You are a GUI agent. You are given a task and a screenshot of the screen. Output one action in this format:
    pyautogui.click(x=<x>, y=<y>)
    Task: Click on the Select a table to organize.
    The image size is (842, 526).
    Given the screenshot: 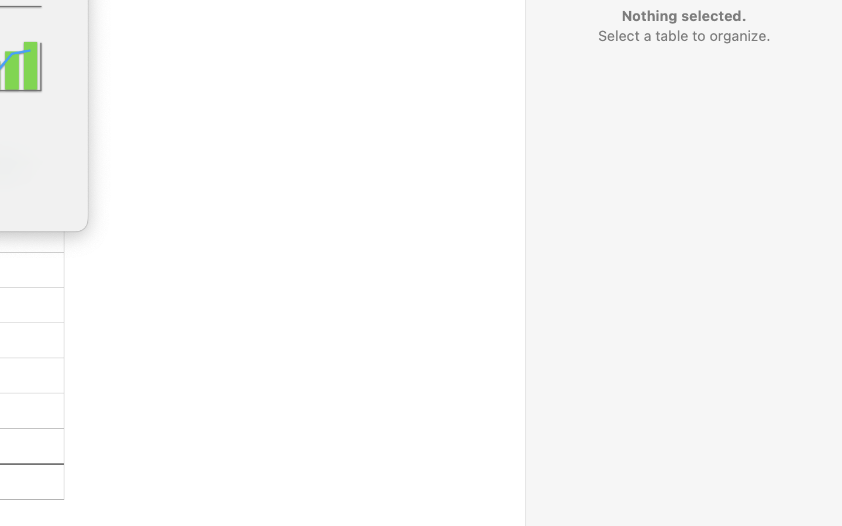 What is the action you would take?
    pyautogui.click(x=684, y=36)
    